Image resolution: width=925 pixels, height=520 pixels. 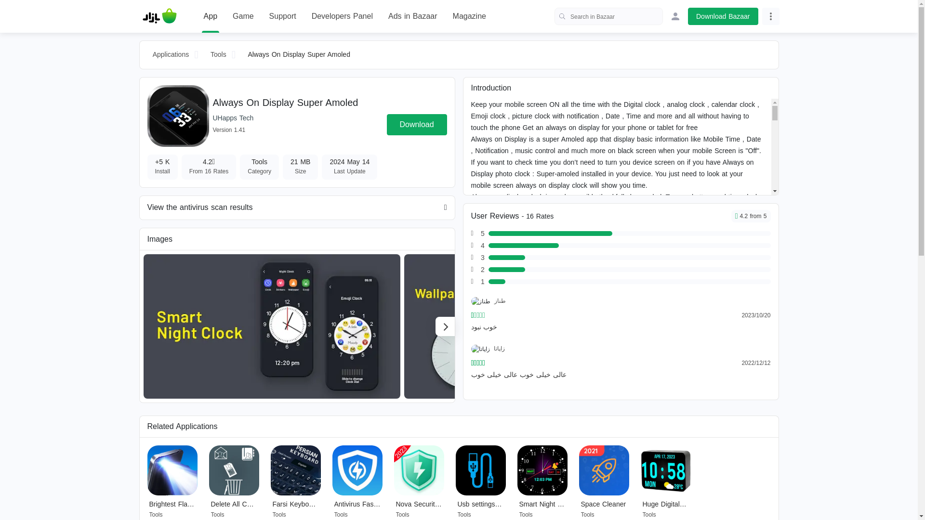 I want to click on Settings Menu, so click(x=771, y=16).